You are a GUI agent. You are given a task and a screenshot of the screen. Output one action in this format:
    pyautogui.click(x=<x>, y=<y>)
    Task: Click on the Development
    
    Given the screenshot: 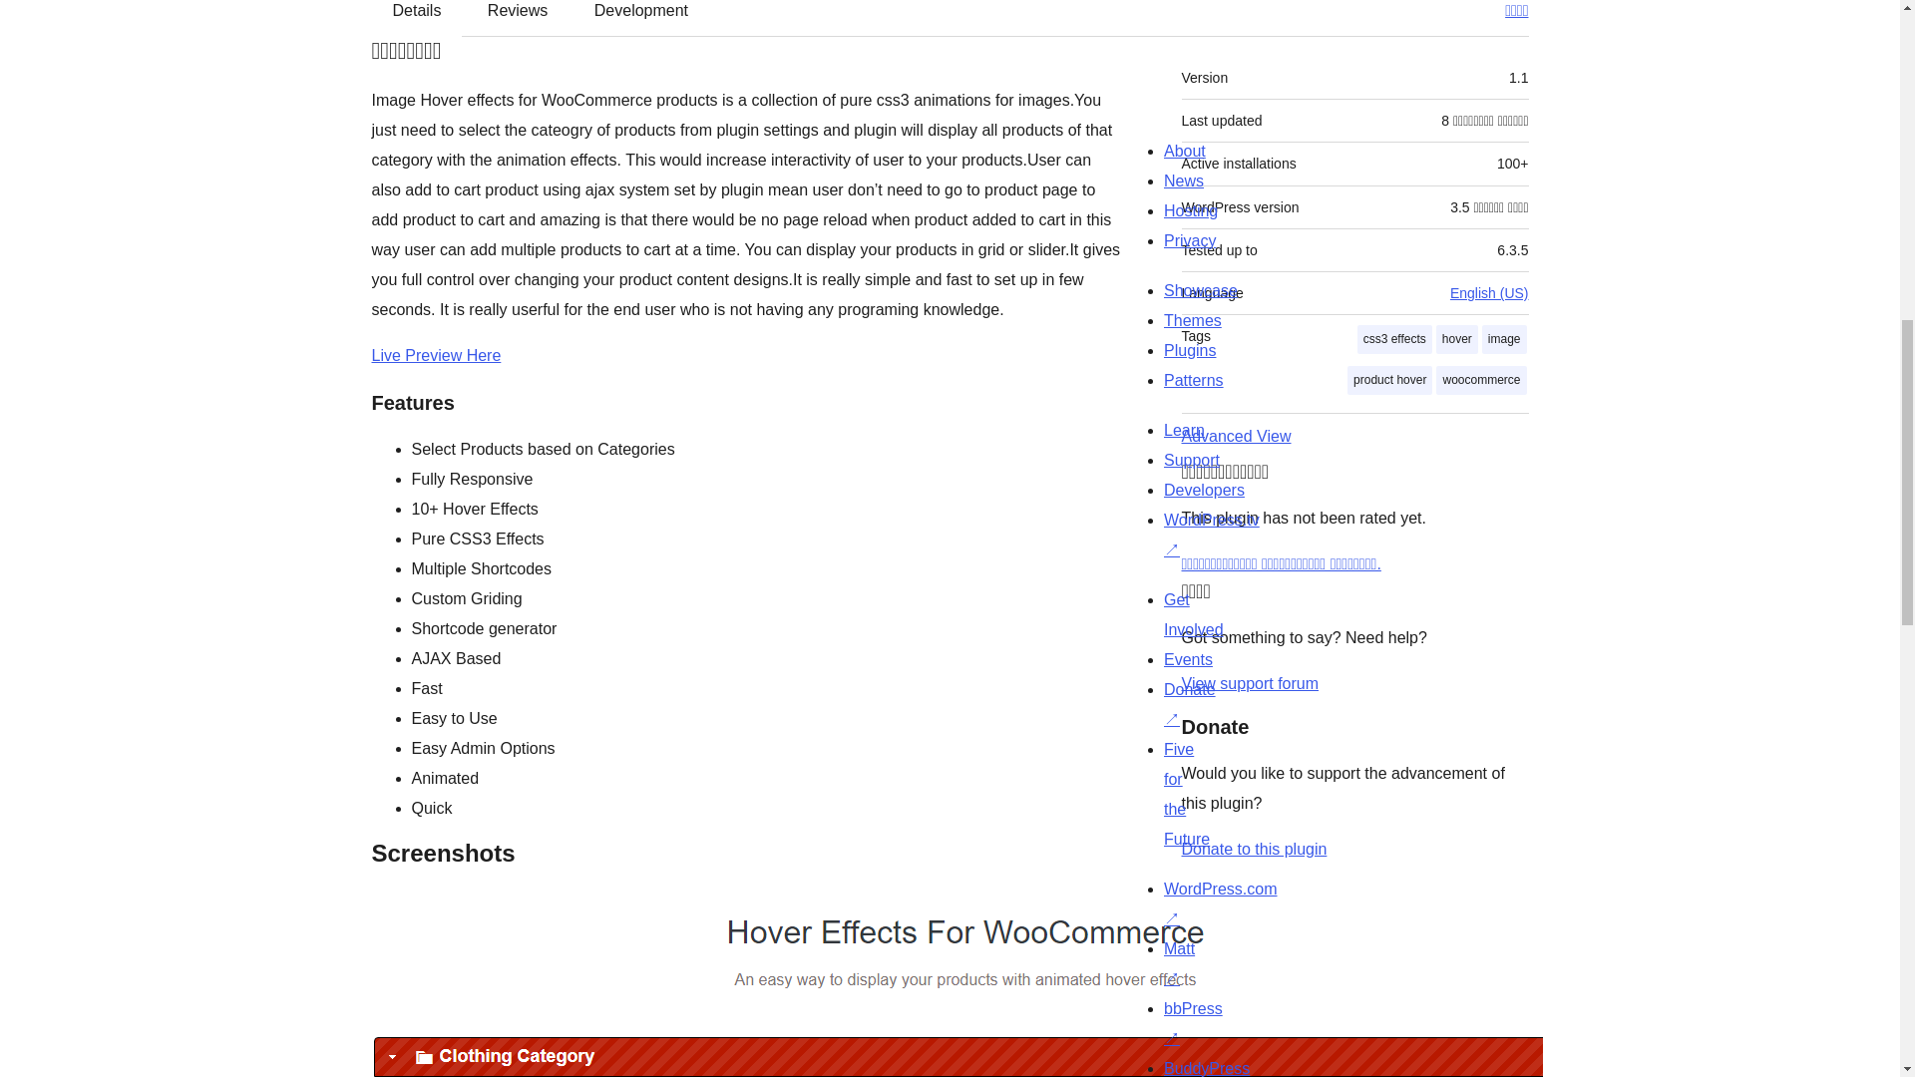 What is the action you would take?
    pyautogui.click(x=641, y=17)
    